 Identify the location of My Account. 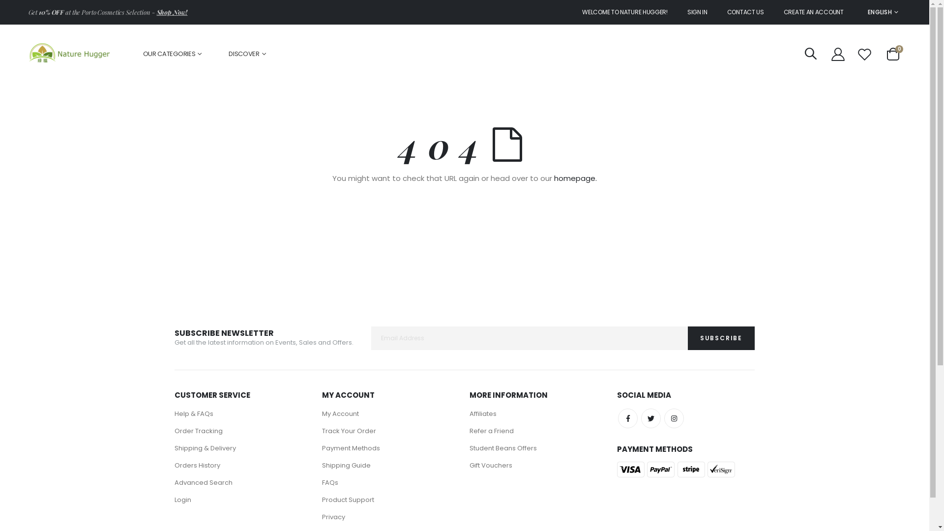
(838, 54).